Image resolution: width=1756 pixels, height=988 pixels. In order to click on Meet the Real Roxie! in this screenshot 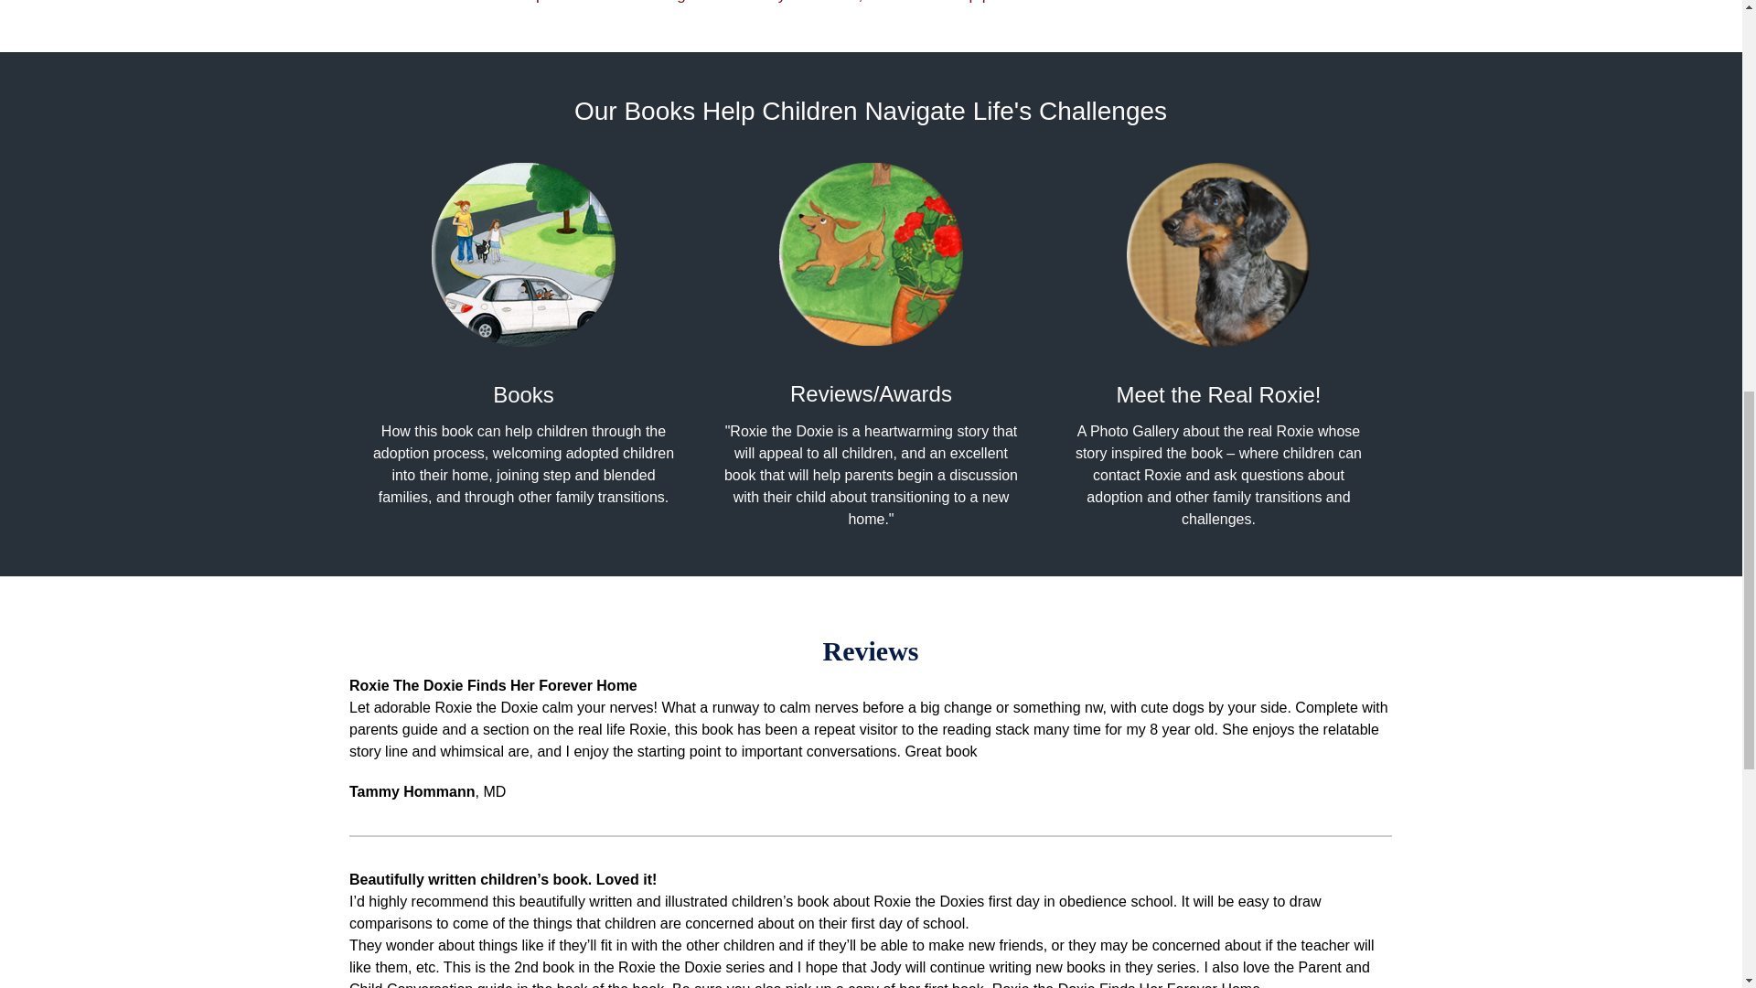, I will do `click(1217, 393)`.